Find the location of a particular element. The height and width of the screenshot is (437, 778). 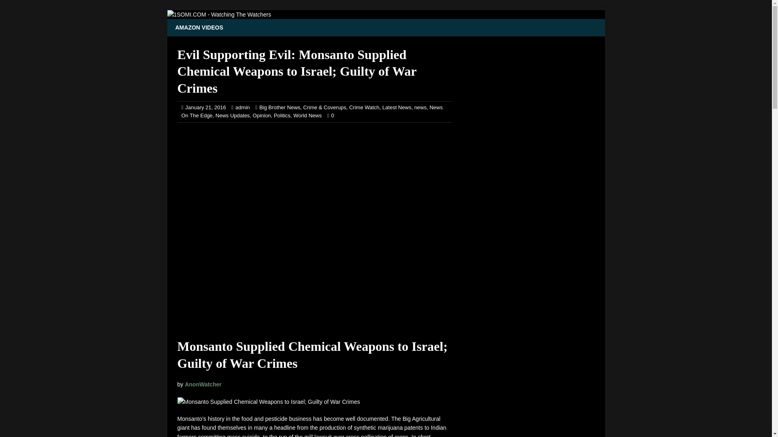

Opinion is located at coordinates (262, 115).